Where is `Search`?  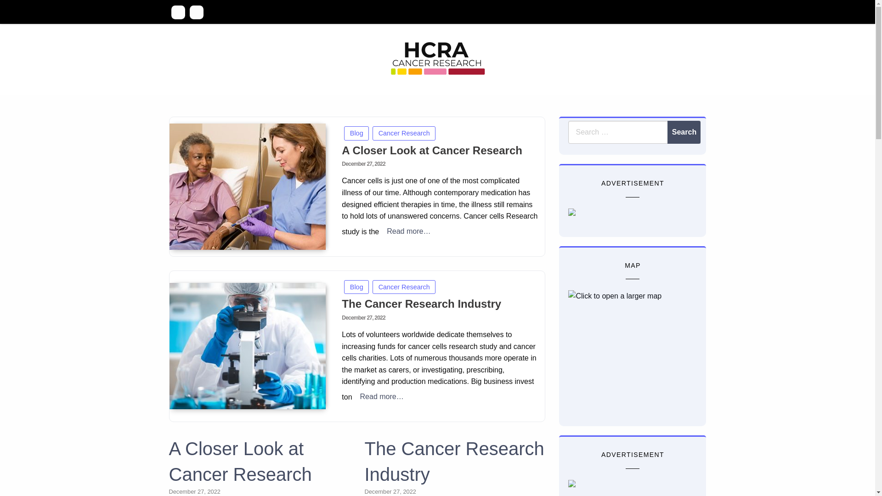
Search is located at coordinates (684, 132).